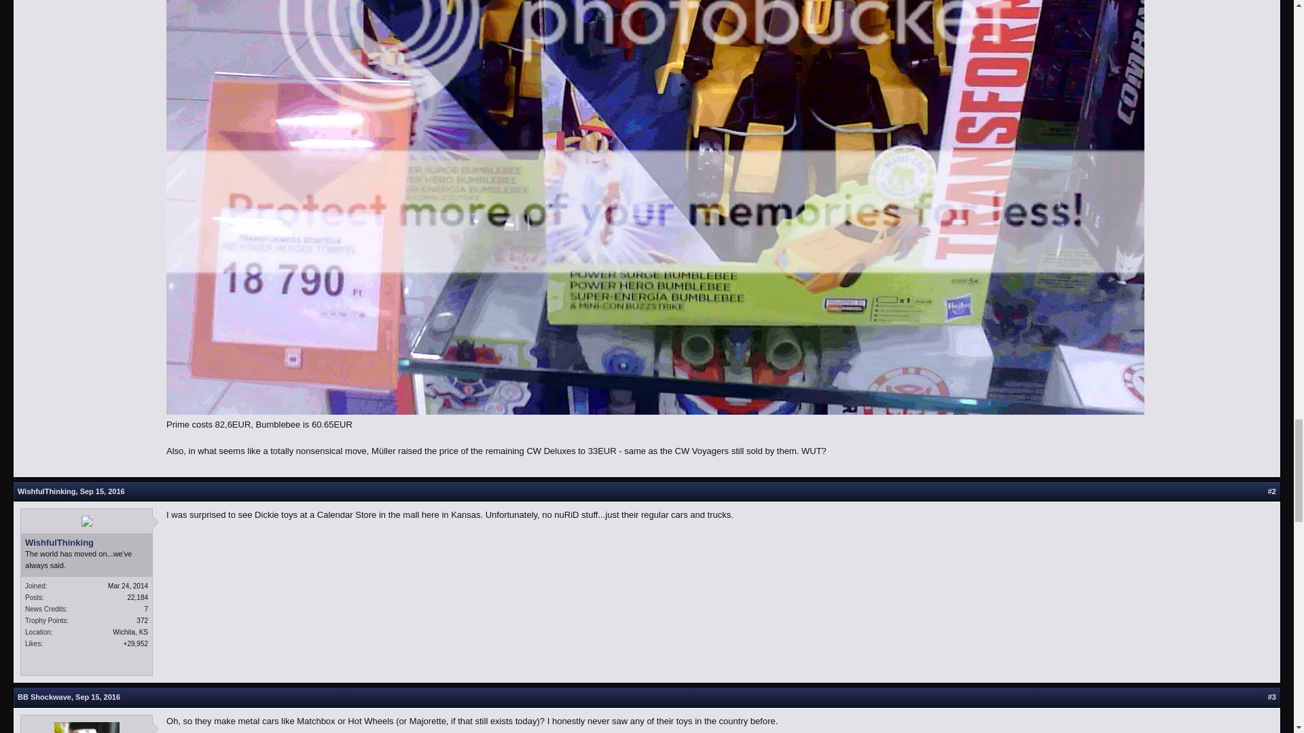 The width and height of the screenshot is (1304, 733). Describe the element at coordinates (46, 491) in the screenshot. I see `WishfulThinking` at that location.